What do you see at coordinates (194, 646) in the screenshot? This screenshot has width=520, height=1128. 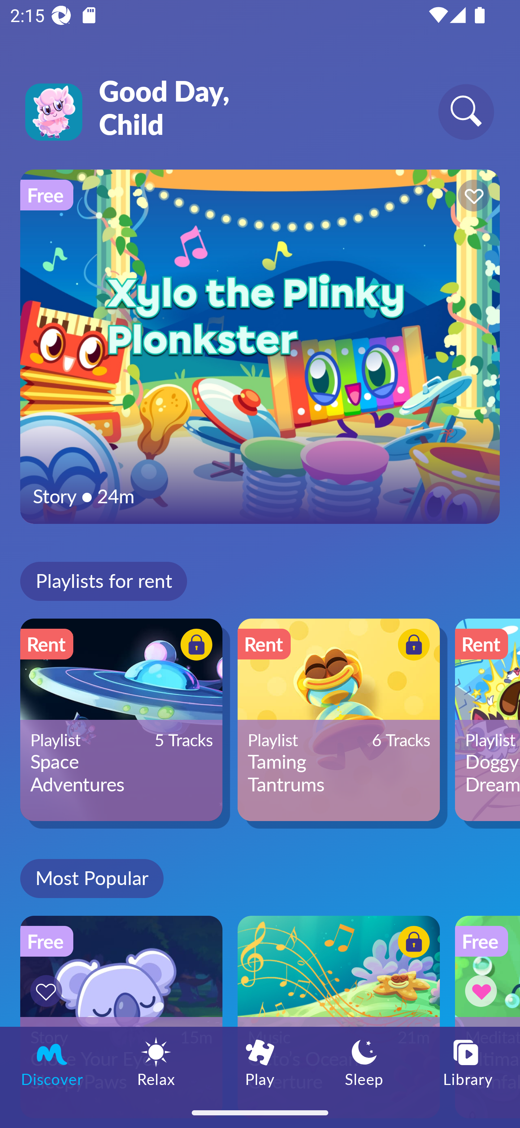 I see `Button` at bounding box center [194, 646].